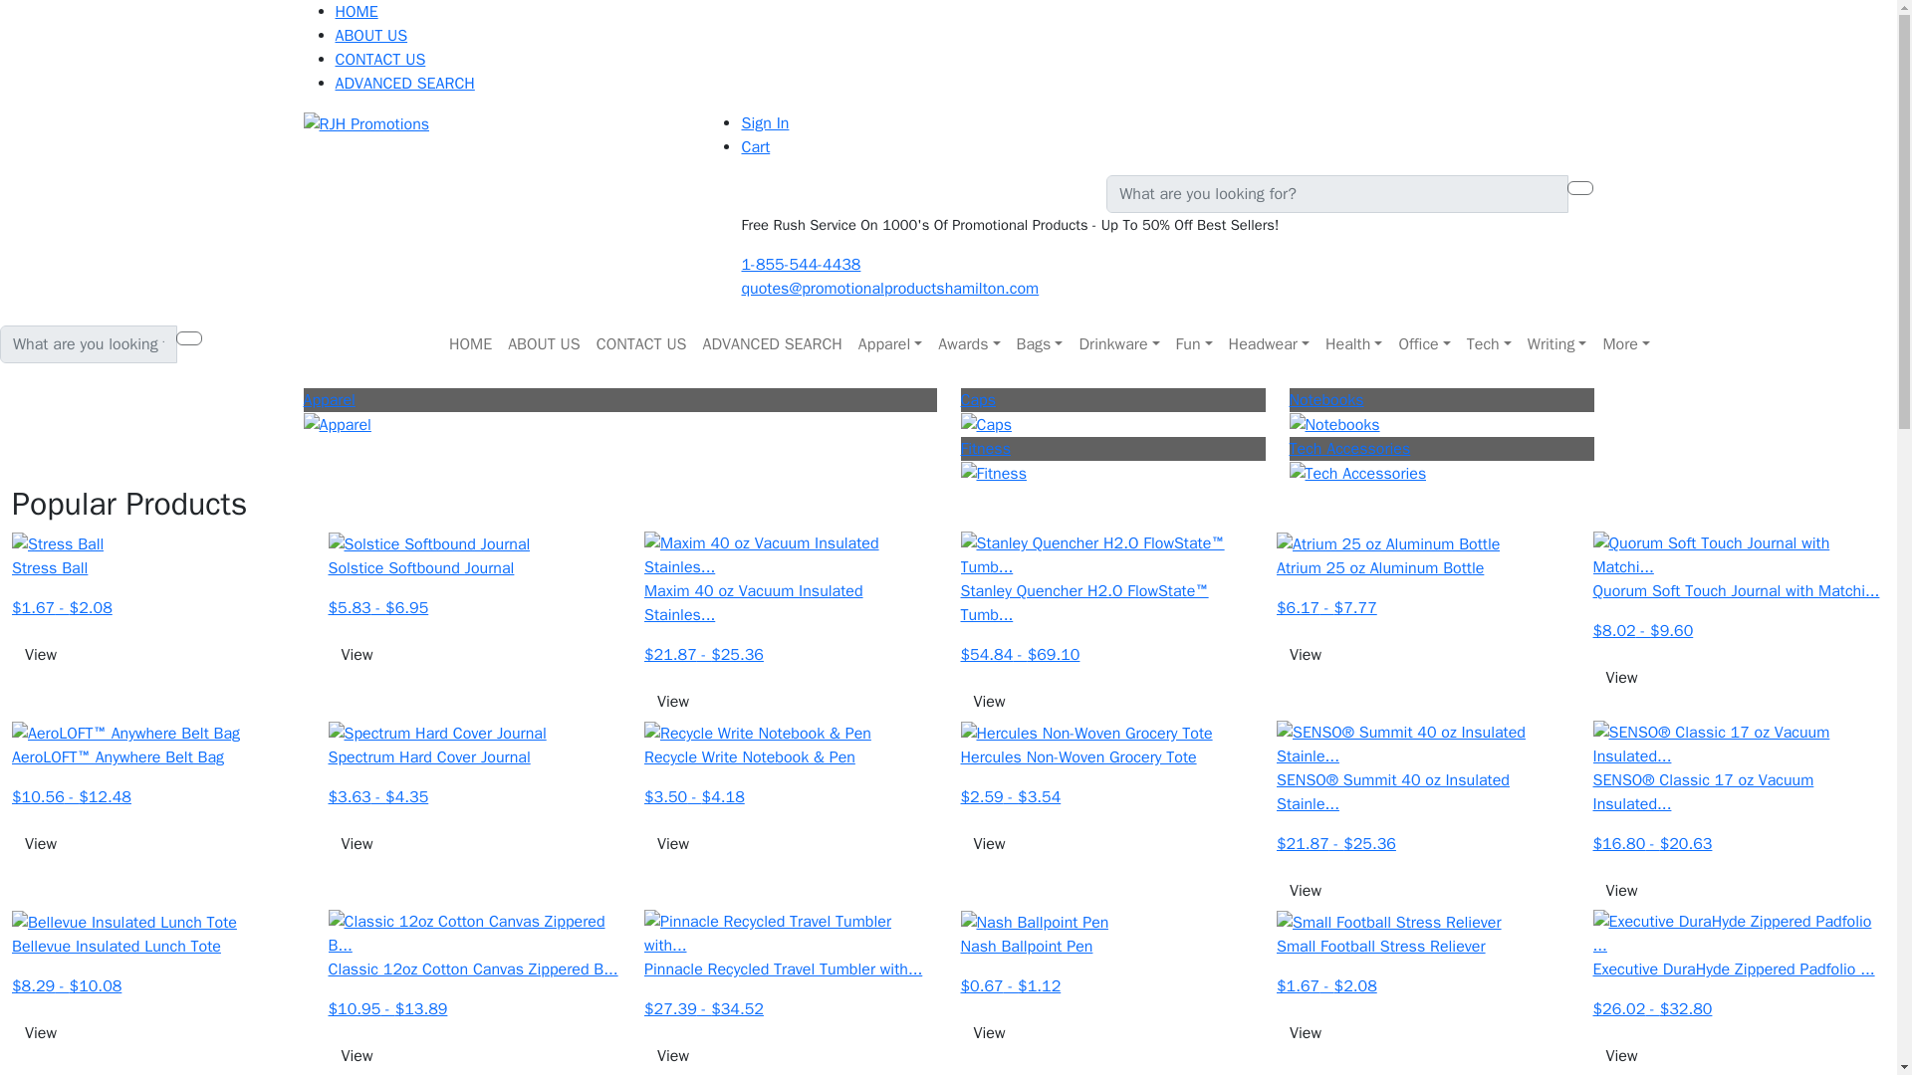 Image resolution: width=1912 pixels, height=1075 pixels. I want to click on 1-855-544-4438, so click(801, 265).